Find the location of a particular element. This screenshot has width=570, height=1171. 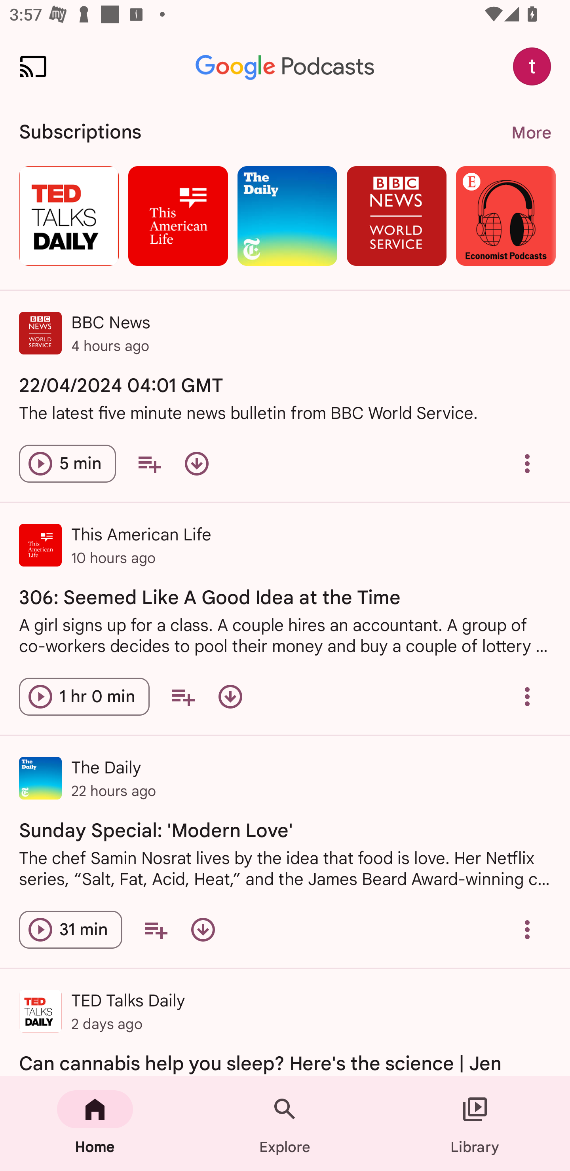

Economist Podcasts is located at coordinates (506, 216).